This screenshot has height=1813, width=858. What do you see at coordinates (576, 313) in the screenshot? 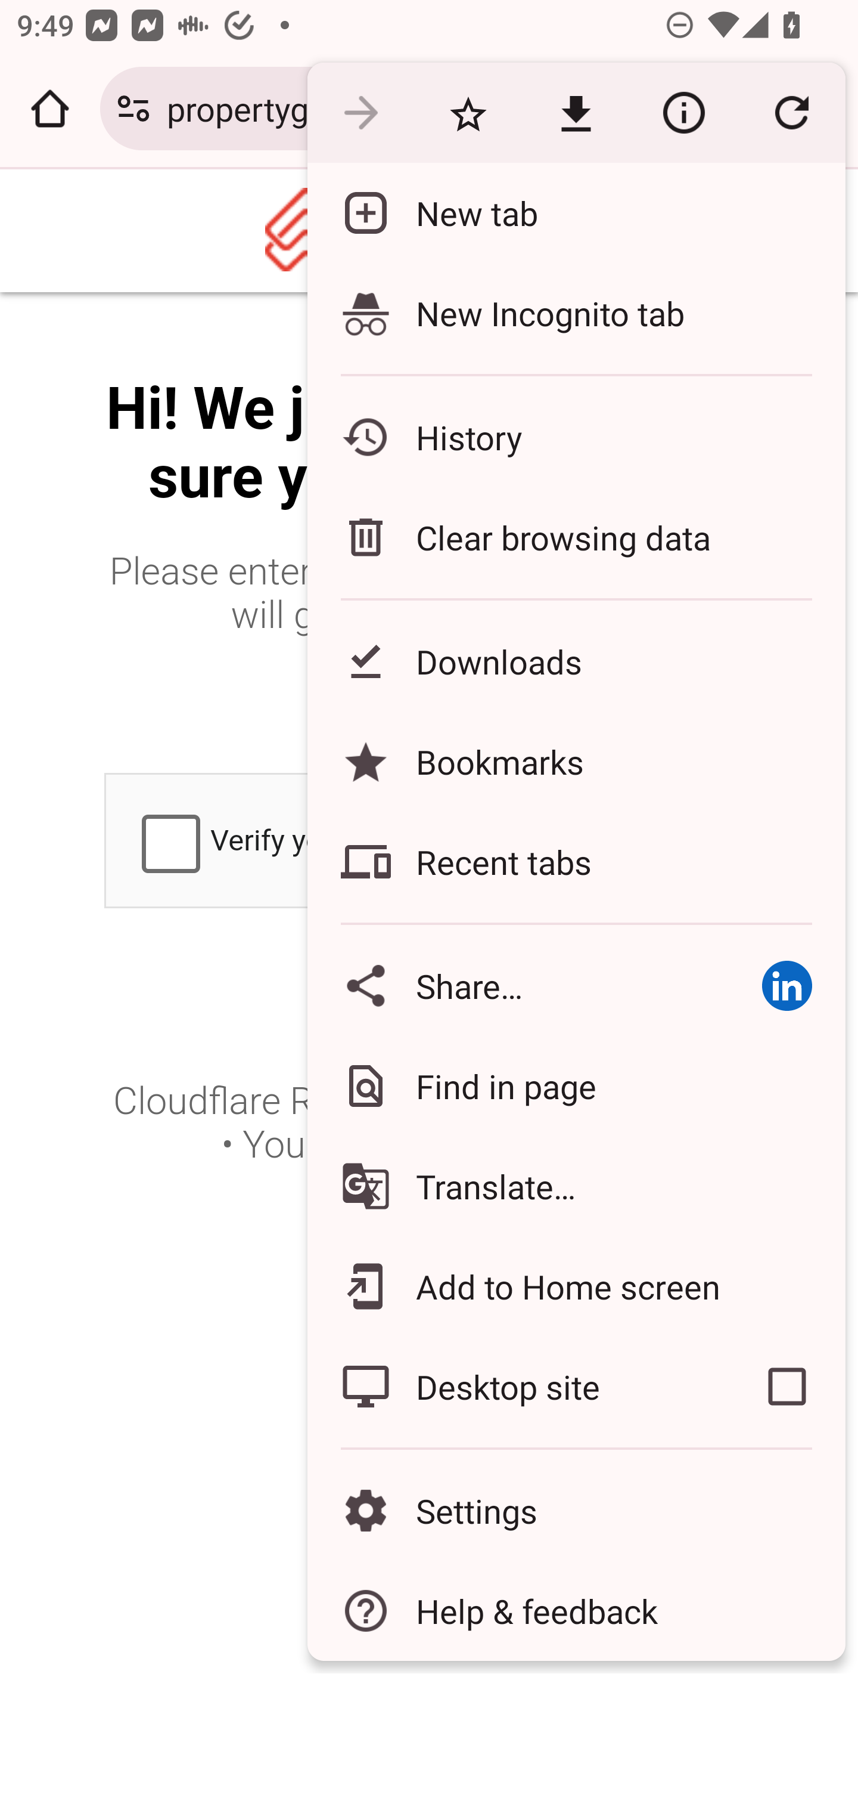
I see `New Incognito tab` at bounding box center [576, 313].